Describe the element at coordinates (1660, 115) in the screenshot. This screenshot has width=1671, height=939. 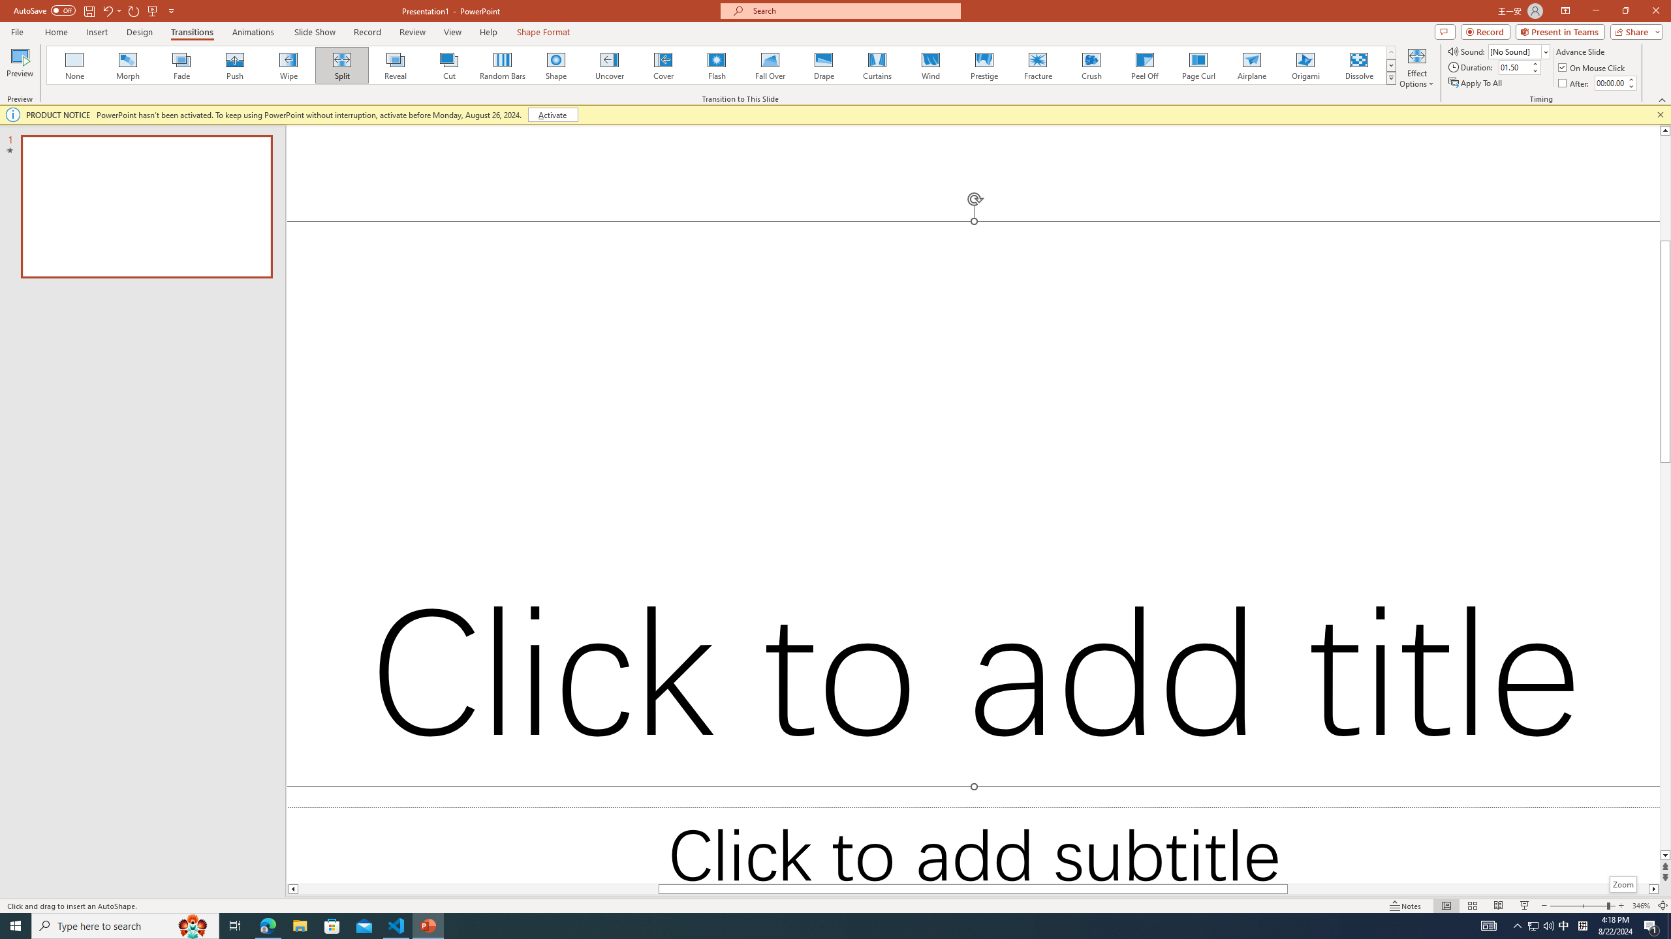
I see `Close this message` at that location.